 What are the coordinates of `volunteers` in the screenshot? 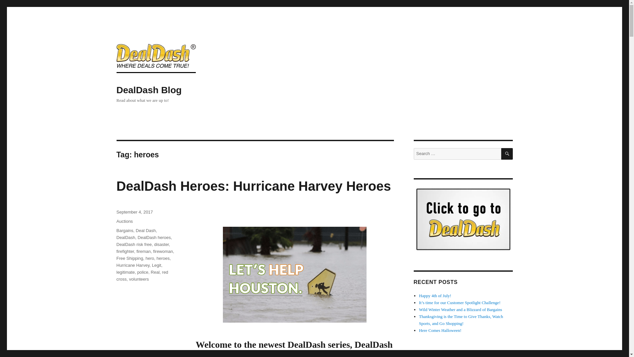 It's located at (139, 279).